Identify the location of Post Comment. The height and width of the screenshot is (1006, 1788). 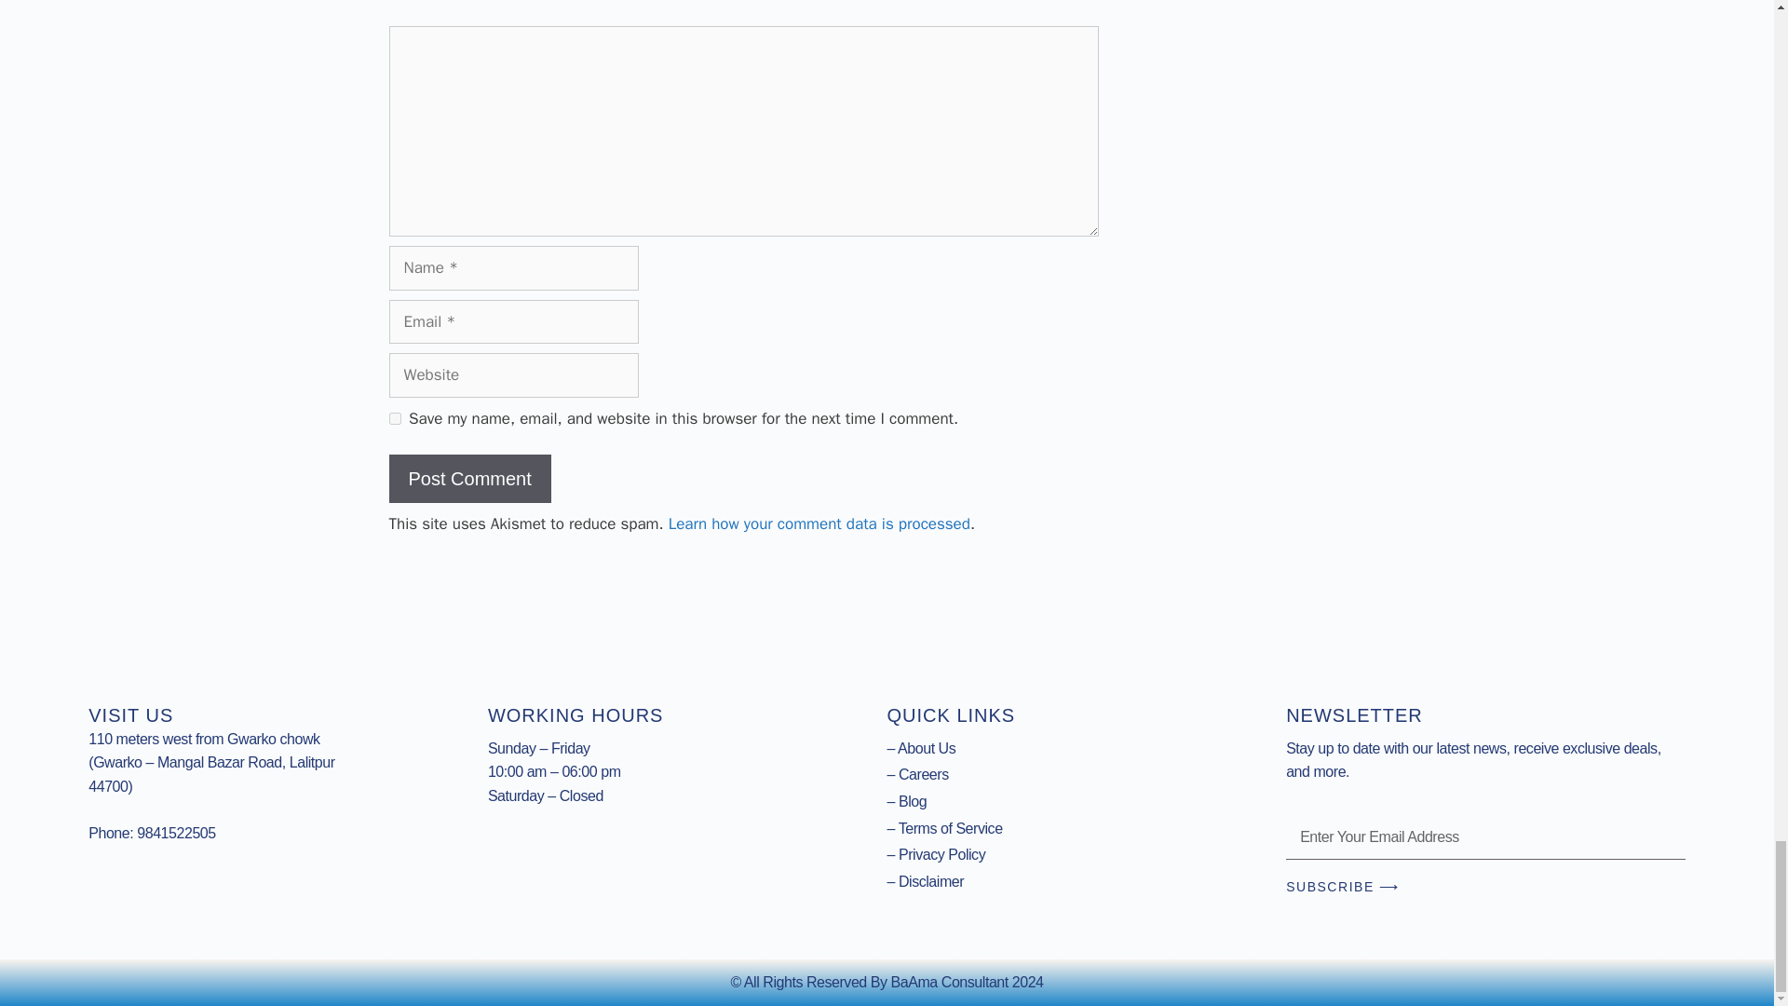
(469, 479).